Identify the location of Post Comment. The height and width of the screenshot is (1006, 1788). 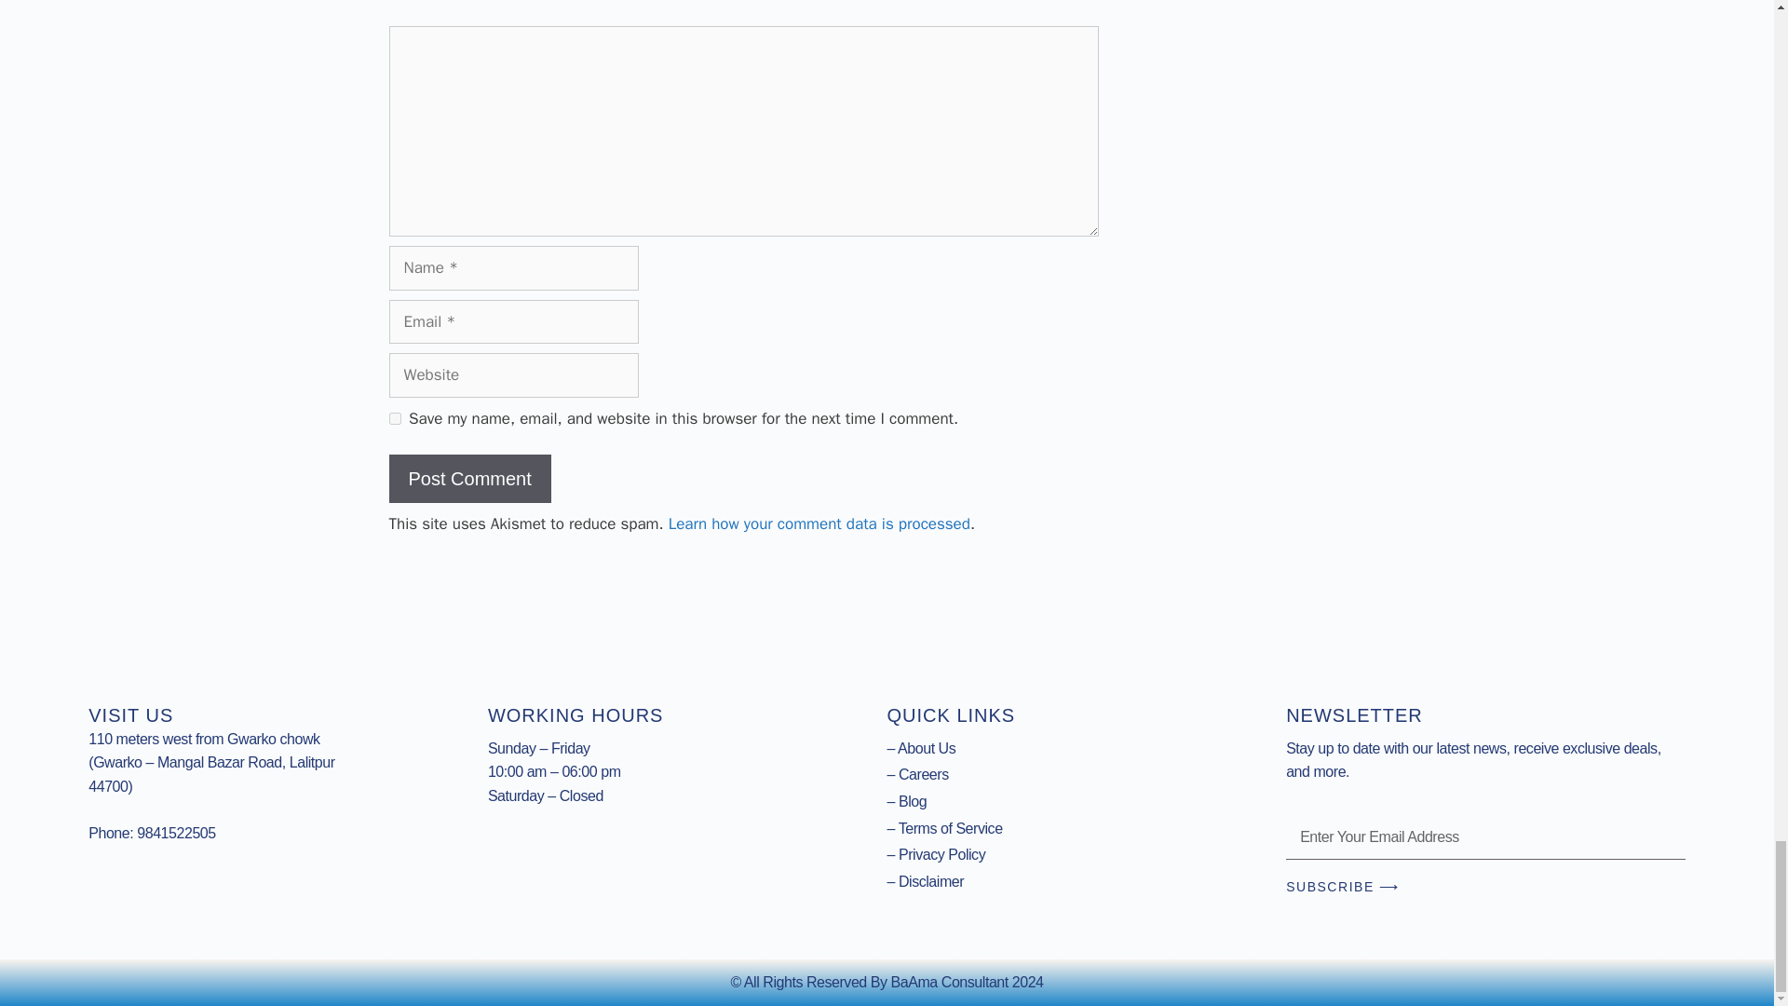
(469, 479).